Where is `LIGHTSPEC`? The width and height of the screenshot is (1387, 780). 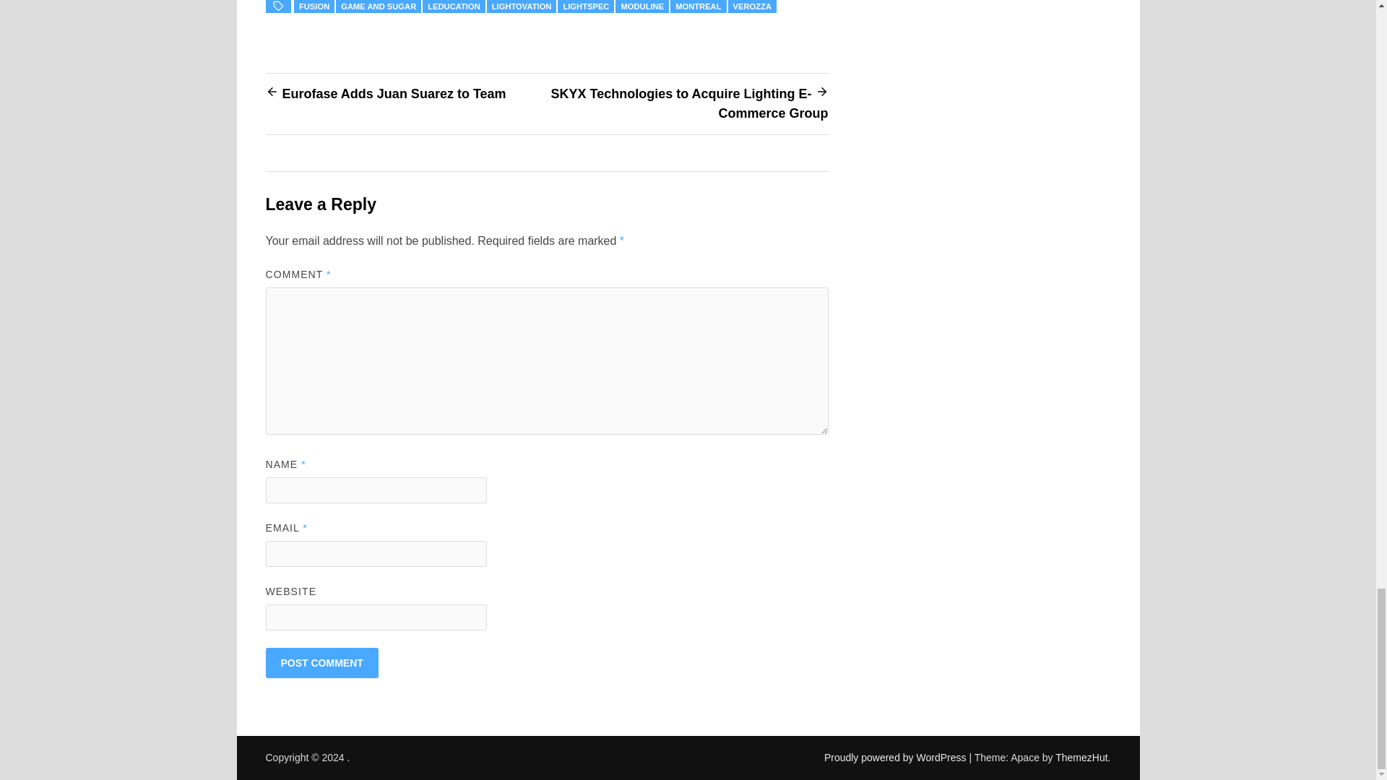 LIGHTSPEC is located at coordinates (585, 6).